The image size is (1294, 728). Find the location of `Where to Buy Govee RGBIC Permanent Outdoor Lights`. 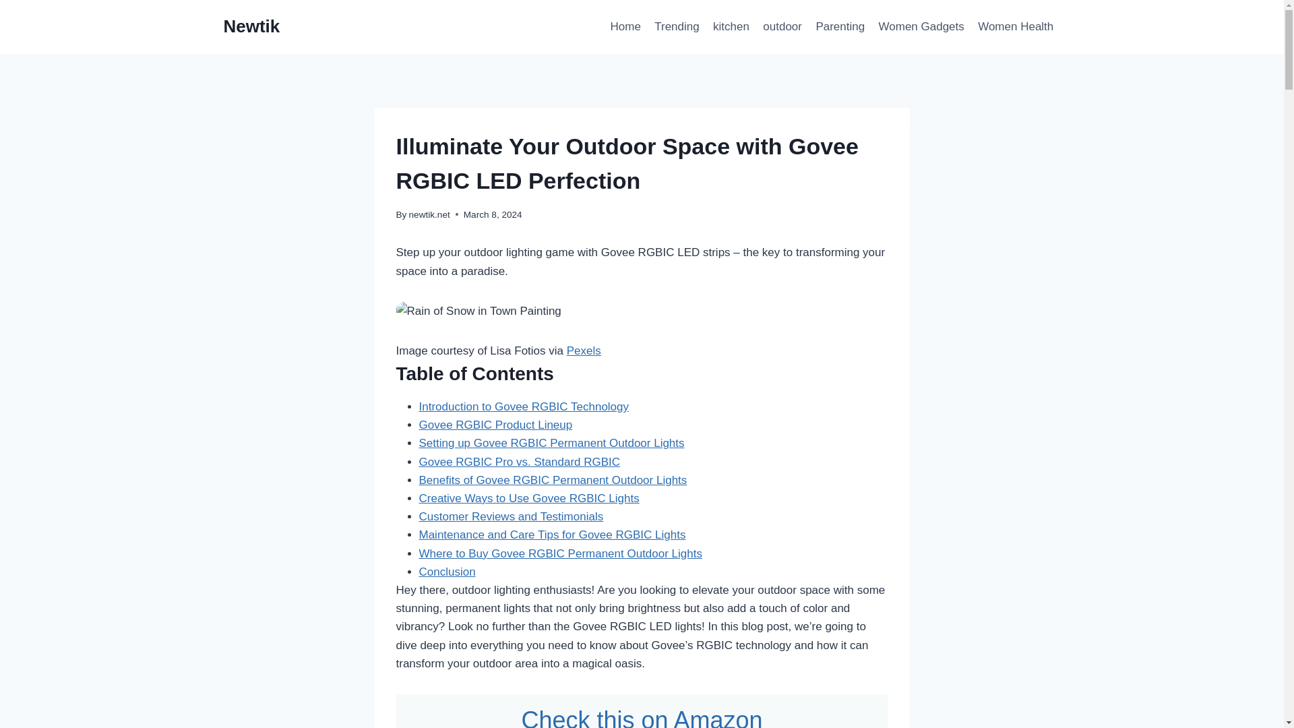

Where to Buy Govee RGBIC Permanent Outdoor Lights is located at coordinates (561, 553).